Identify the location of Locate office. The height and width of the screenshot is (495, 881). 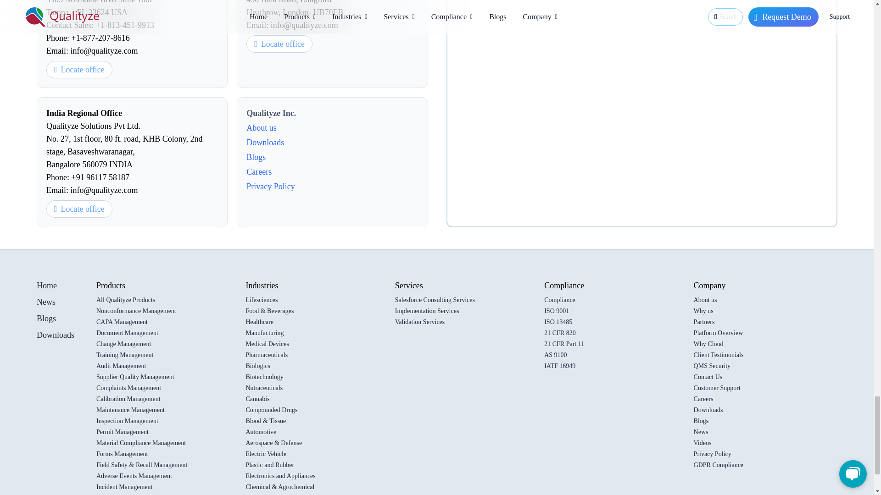
(279, 44).